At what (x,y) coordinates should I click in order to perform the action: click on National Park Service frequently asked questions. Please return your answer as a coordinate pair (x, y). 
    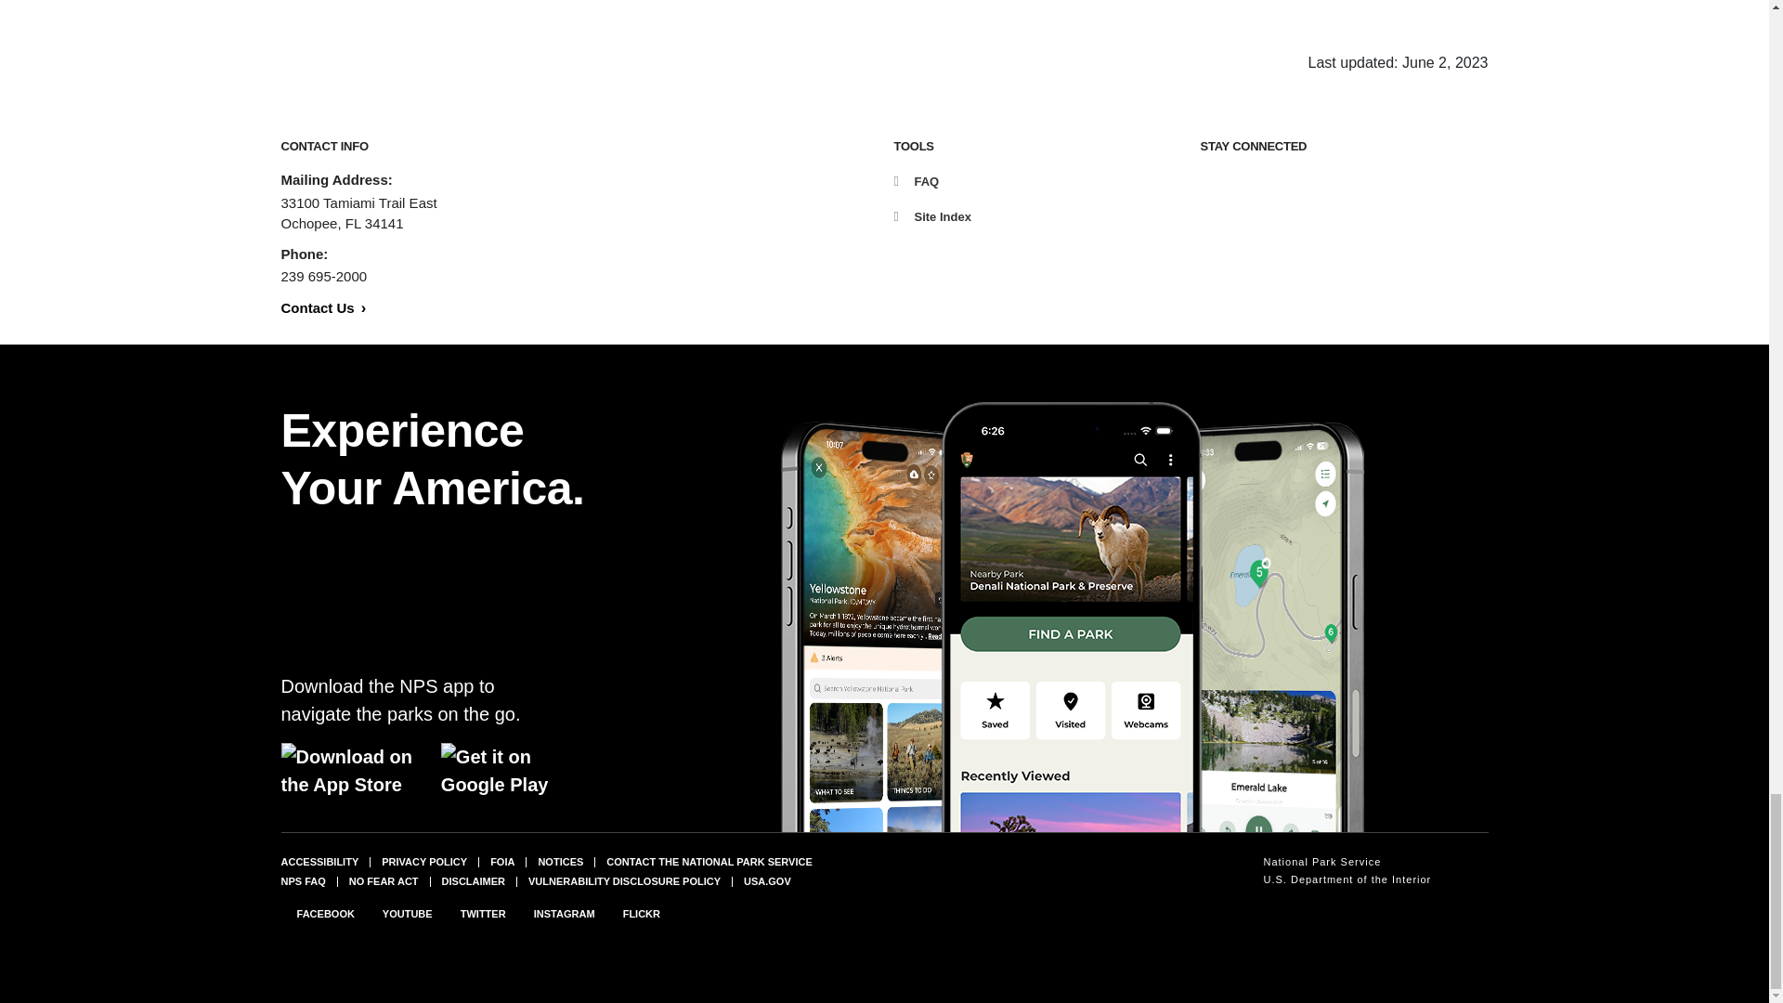
    Looking at the image, I should click on (302, 879).